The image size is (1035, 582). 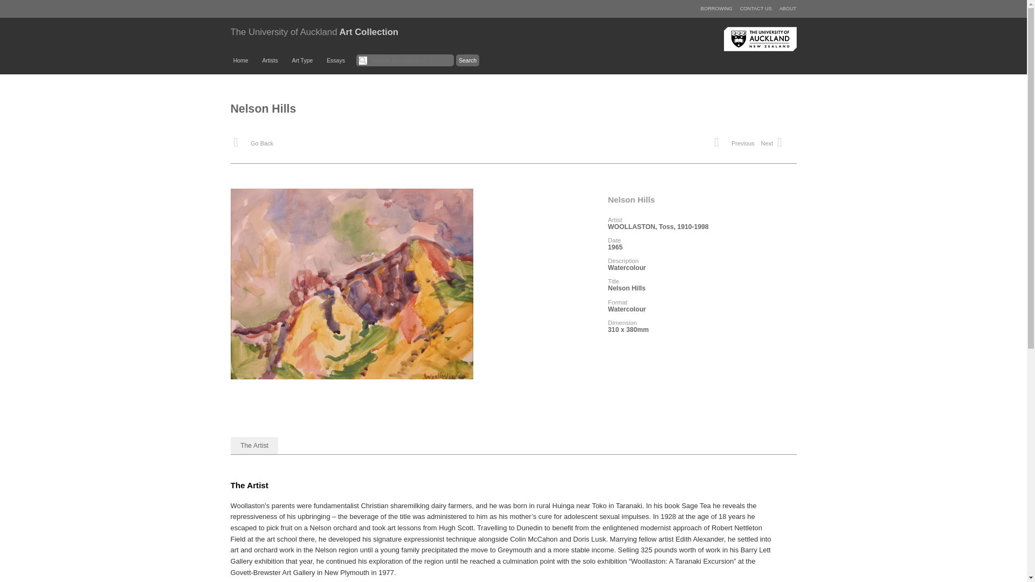 What do you see at coordinates (315, 32) in the screenshot?
I see `The University of Auckland Art Collection` at bounding box center [315, 32].